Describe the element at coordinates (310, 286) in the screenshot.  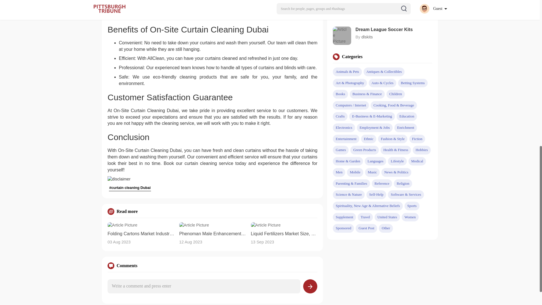
I see `Post` at that location.